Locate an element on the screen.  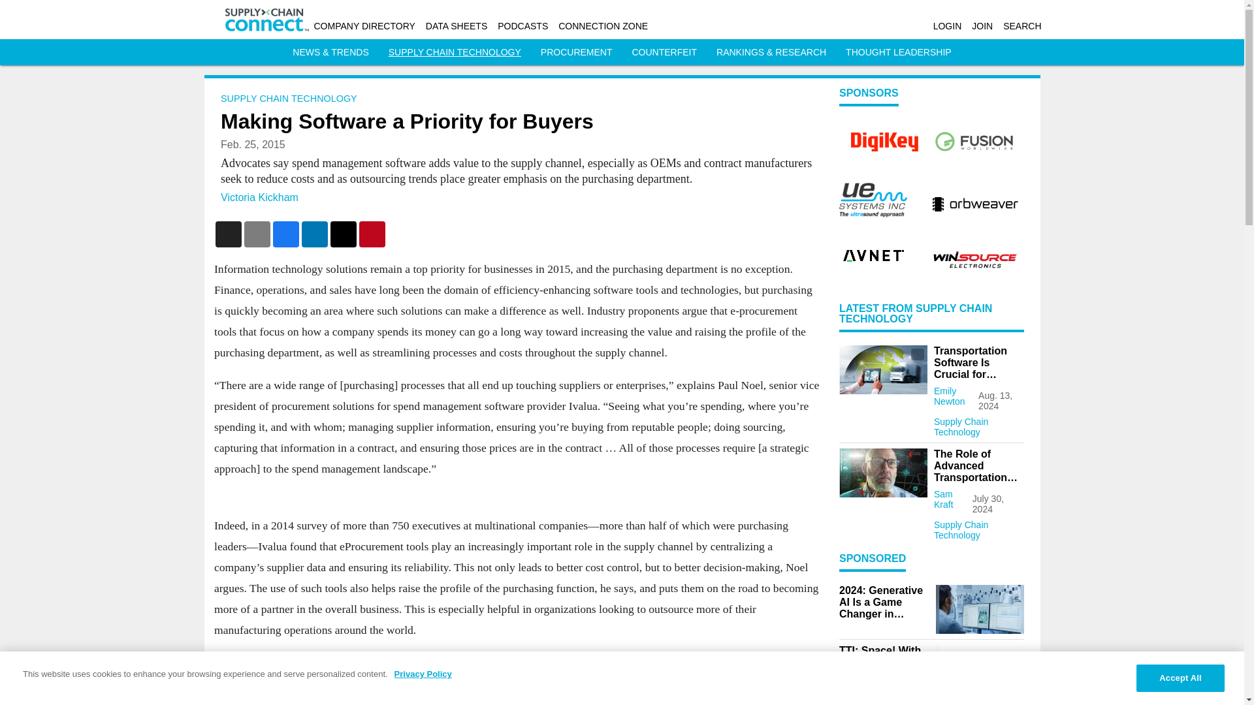
PROCUREMENT is located at coordinates (576, 52).